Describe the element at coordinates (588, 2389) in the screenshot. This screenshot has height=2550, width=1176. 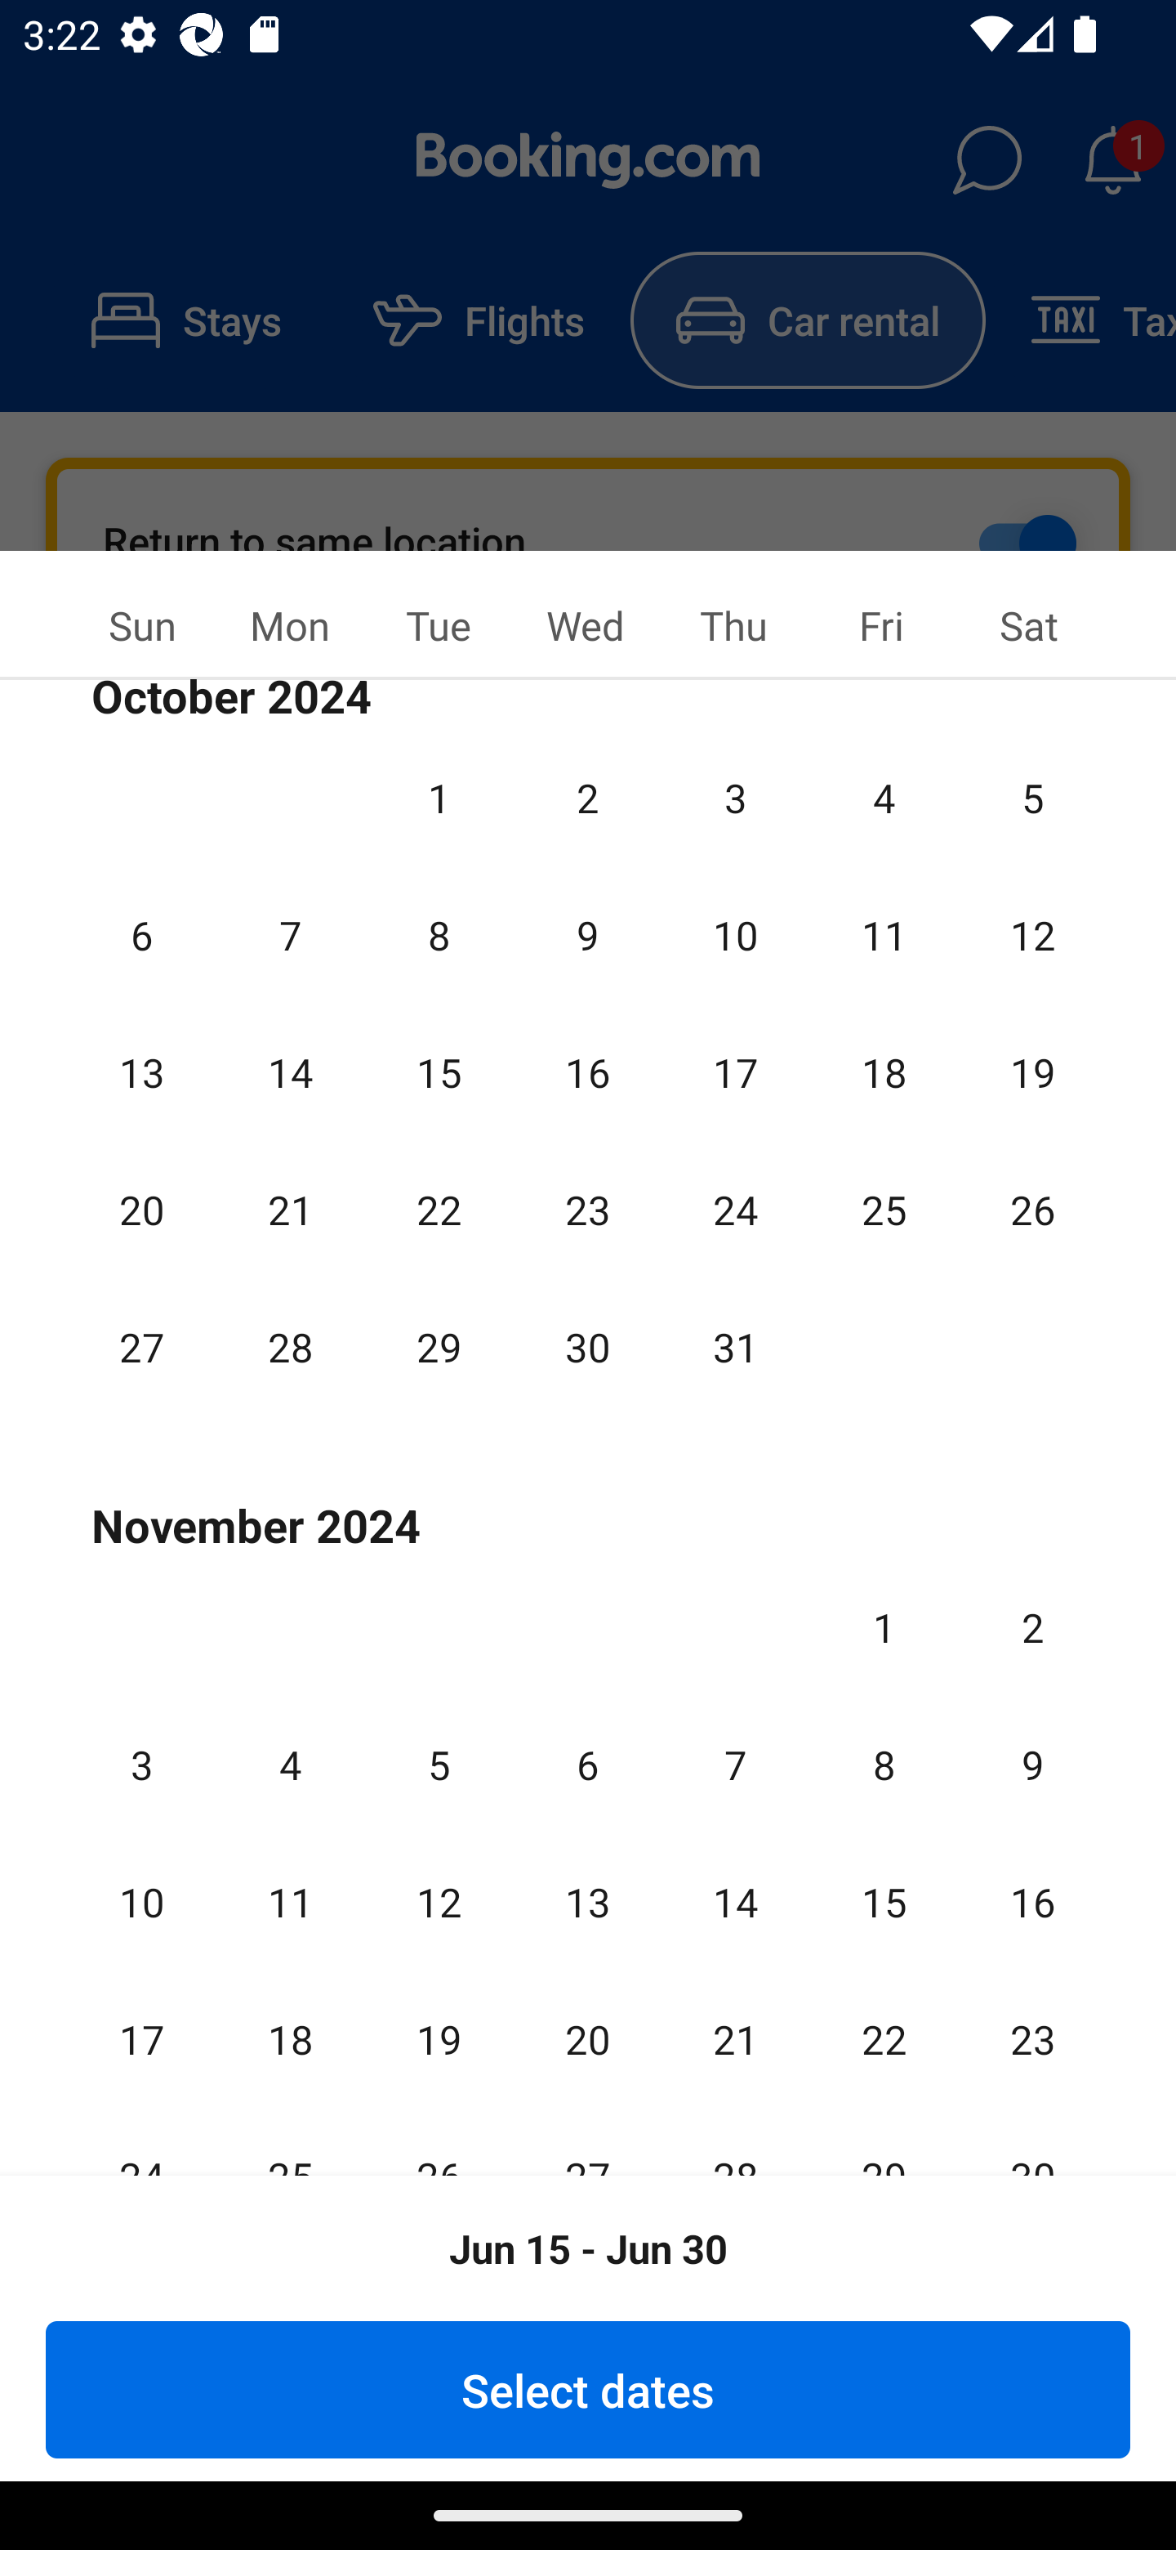
I see `Select dates` at that location.